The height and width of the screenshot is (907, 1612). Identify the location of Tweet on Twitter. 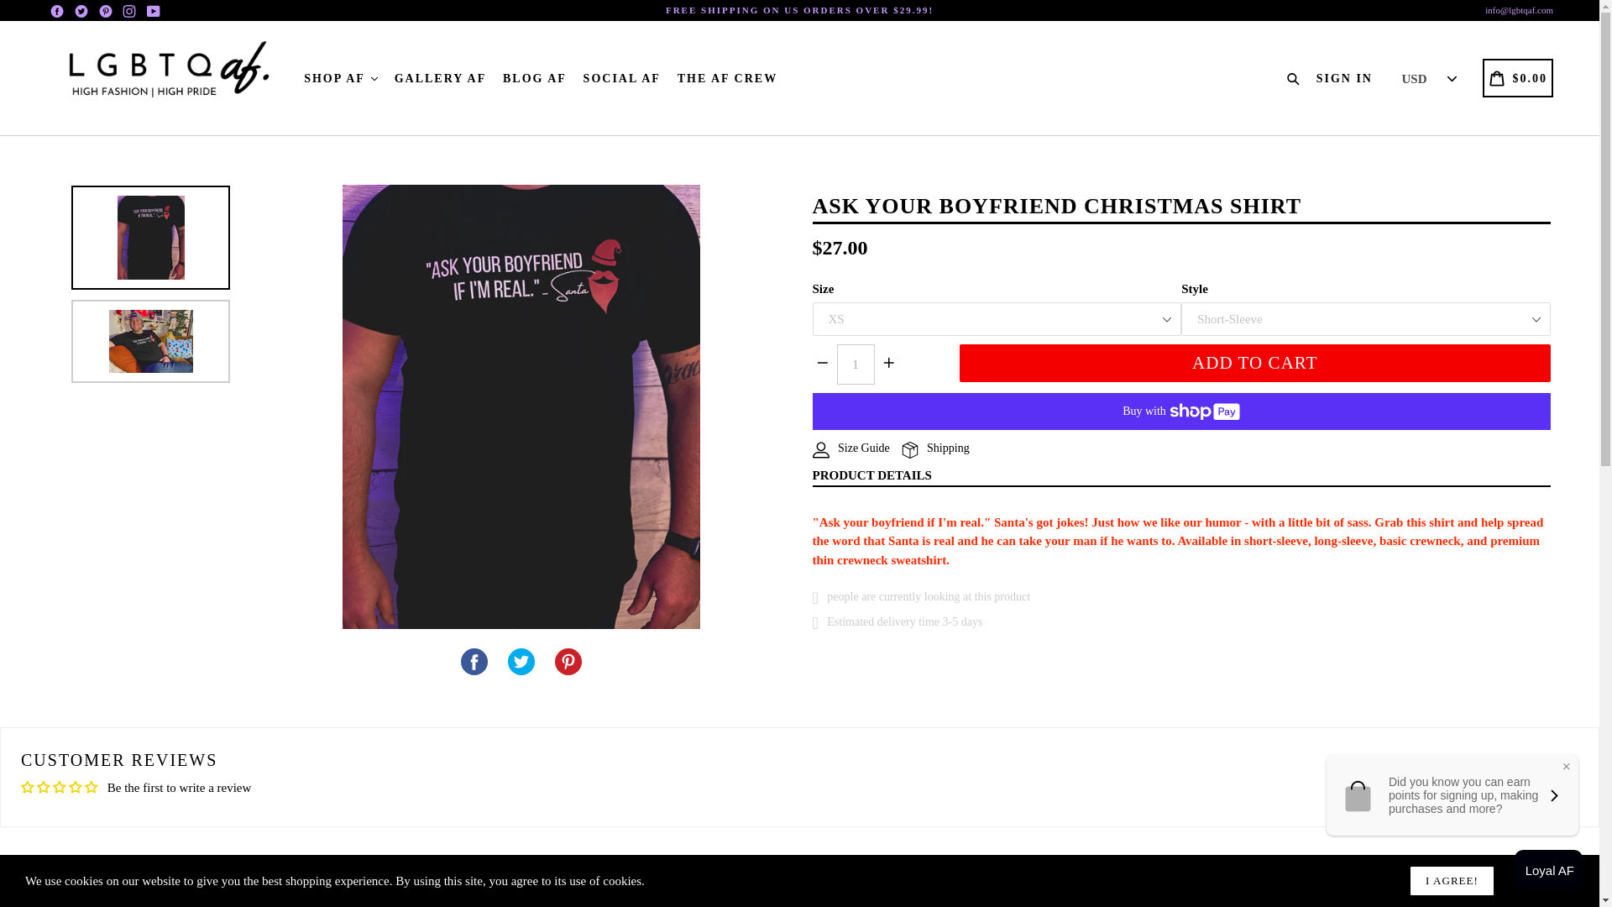
(521, 662).